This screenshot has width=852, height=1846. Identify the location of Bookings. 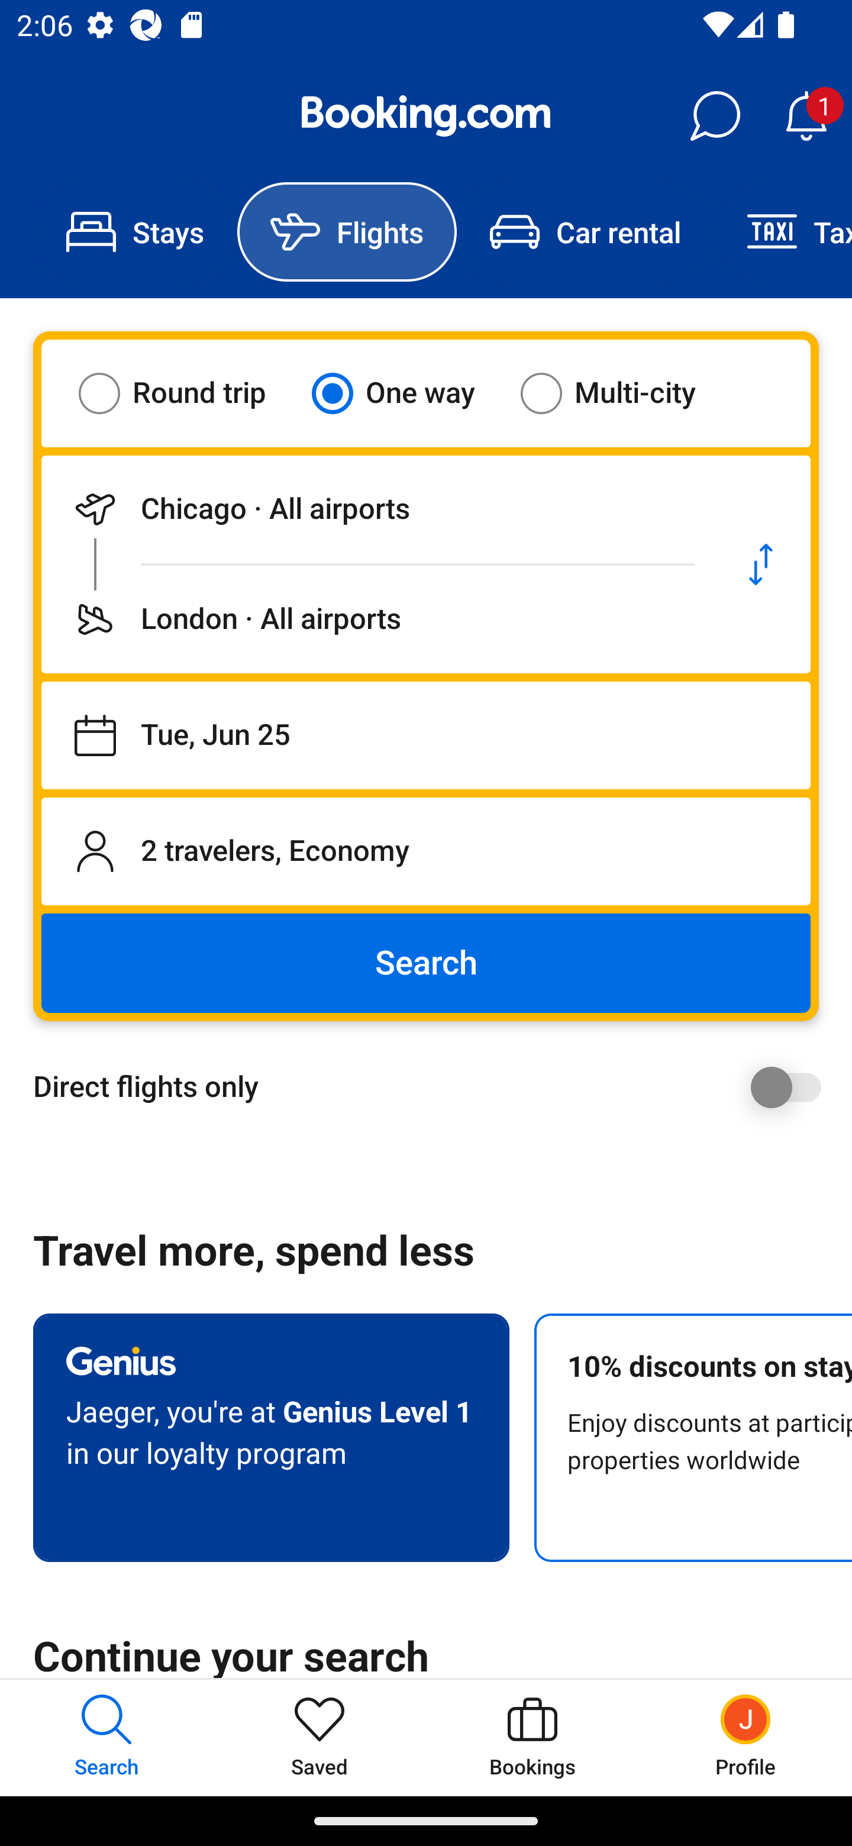
(532, 1737).